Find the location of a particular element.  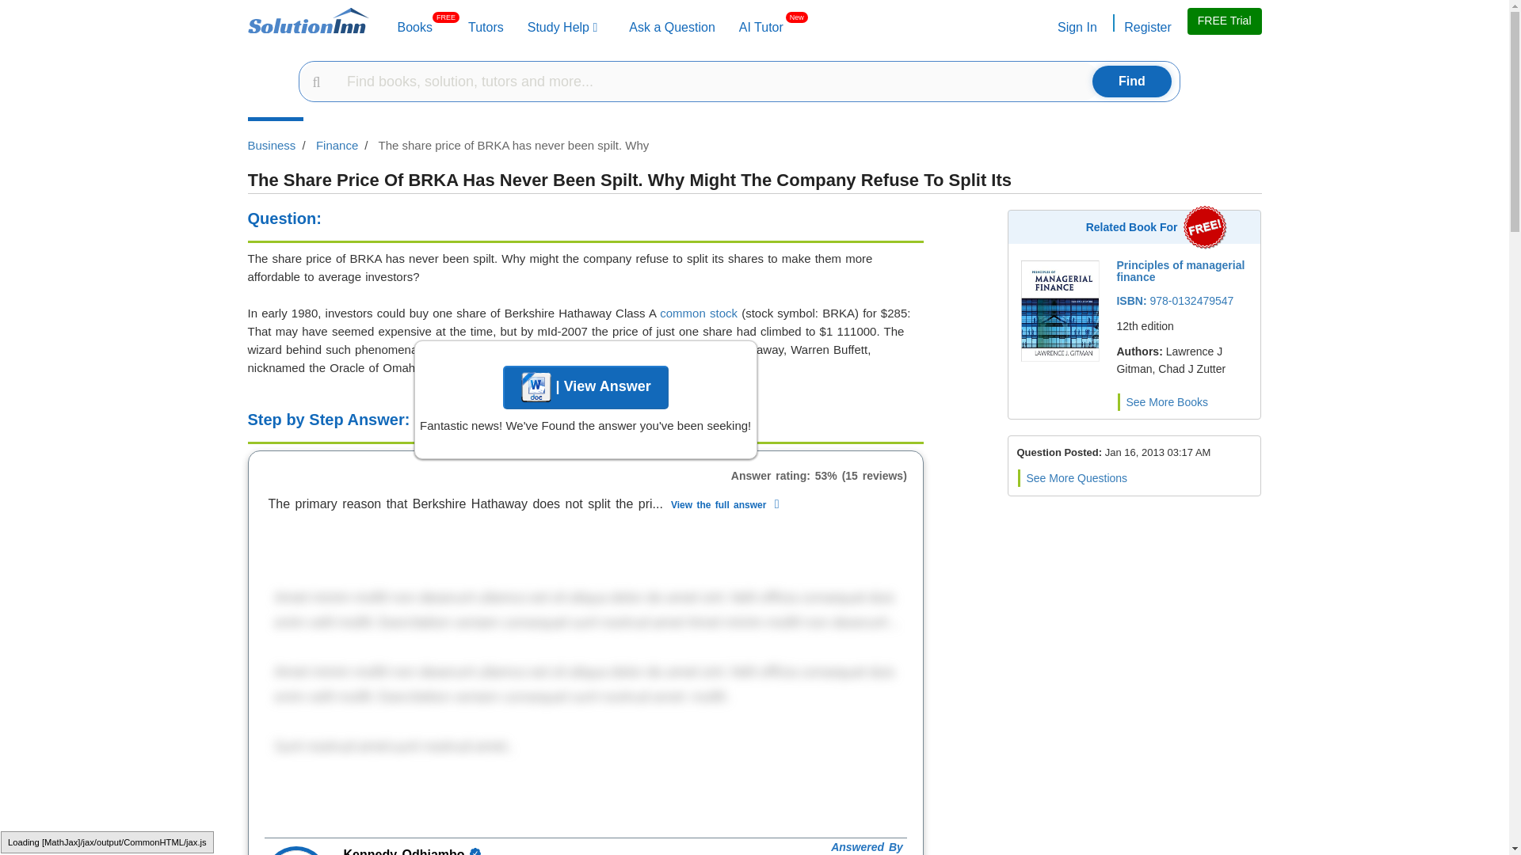

Register is located at coordinates (562, 27).